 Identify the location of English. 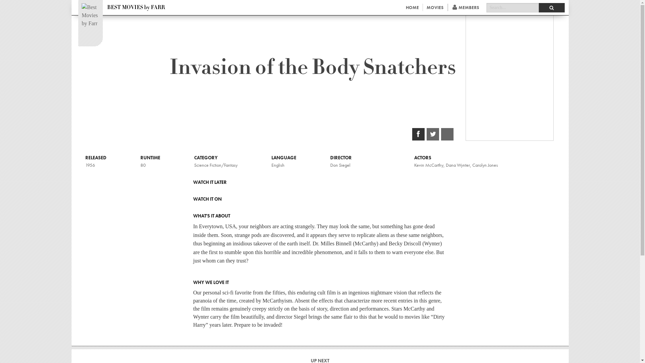
(278, 165).